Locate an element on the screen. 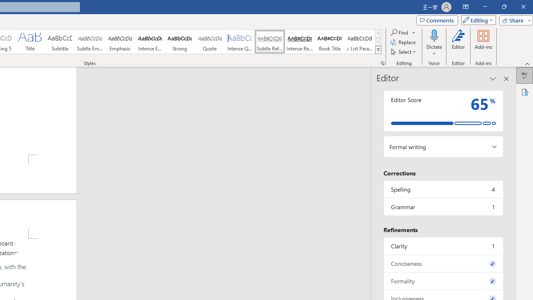  Styles... is located at coordinates (382, 63).